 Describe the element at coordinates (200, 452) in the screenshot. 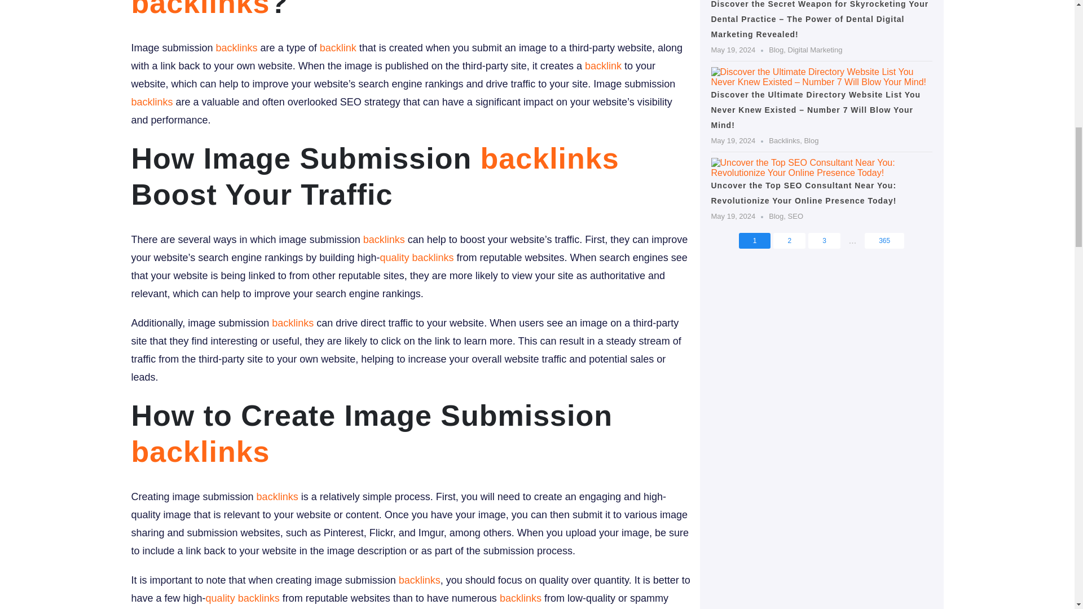

I see `backlinks` at that location.